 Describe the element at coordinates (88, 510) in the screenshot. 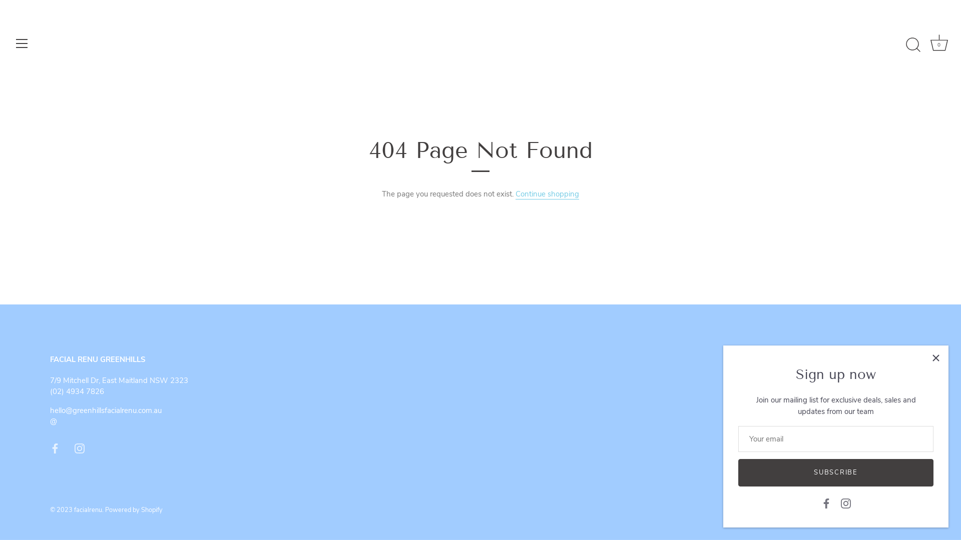

I see `facialrenu` at that location.